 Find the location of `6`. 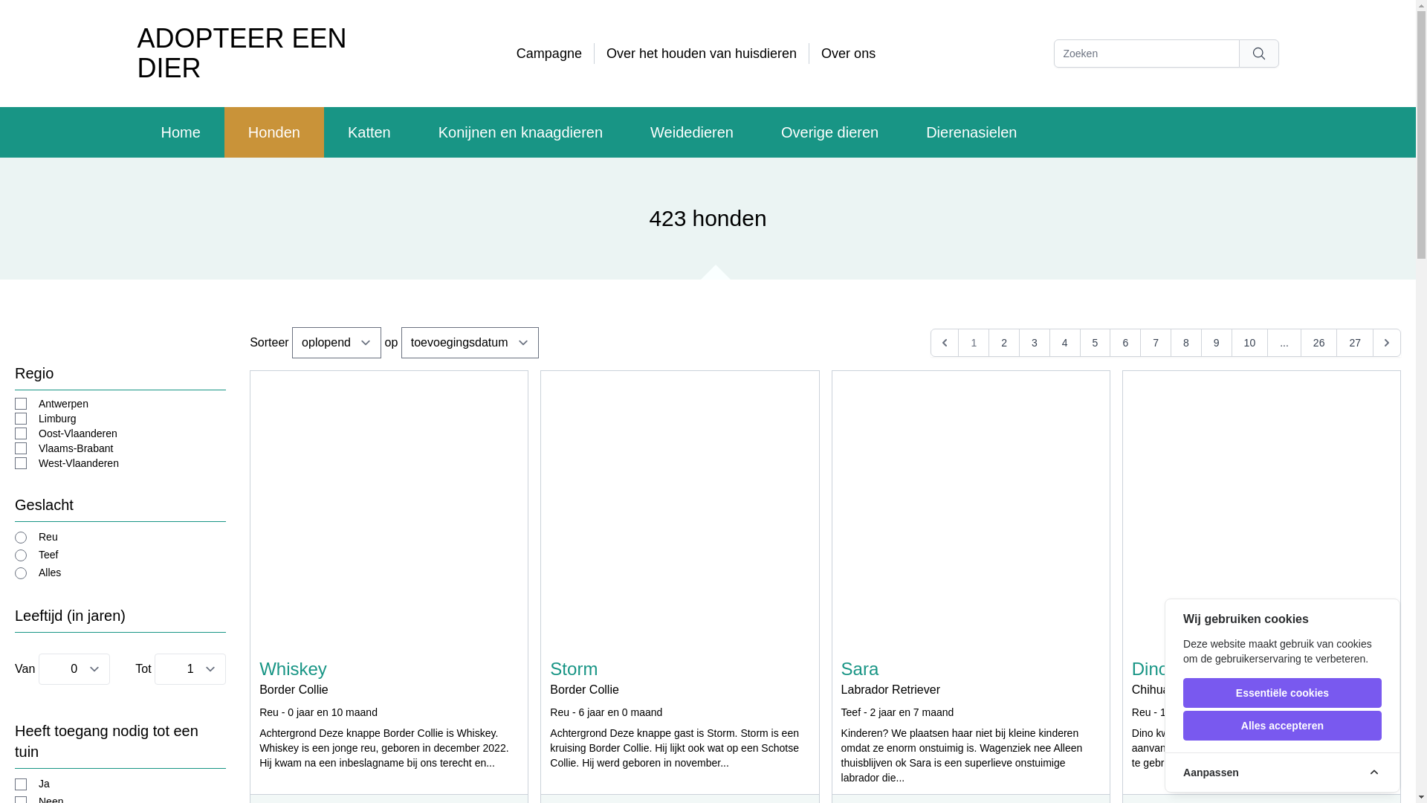

6 is located at coordinates (1125, 343).